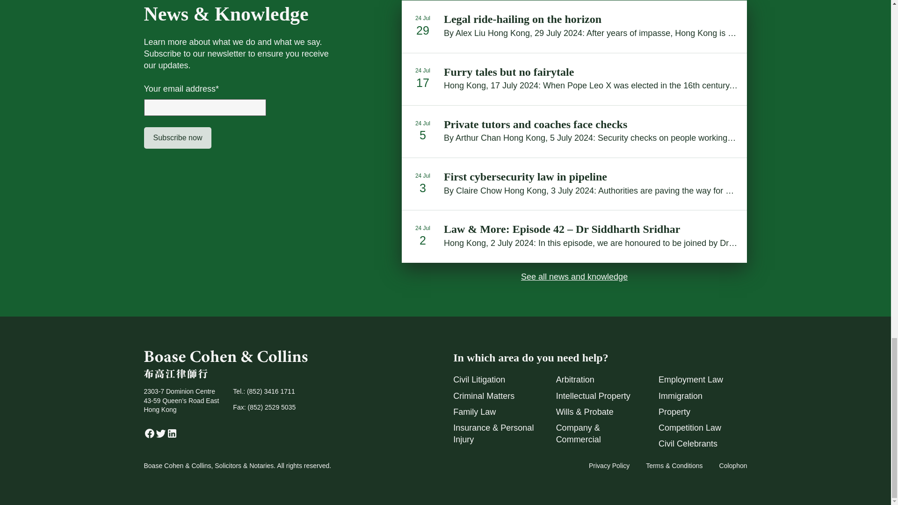  Describe the element at coordinates (574, 277) in the screenshot. I see `See all news and knowledge` at that location.